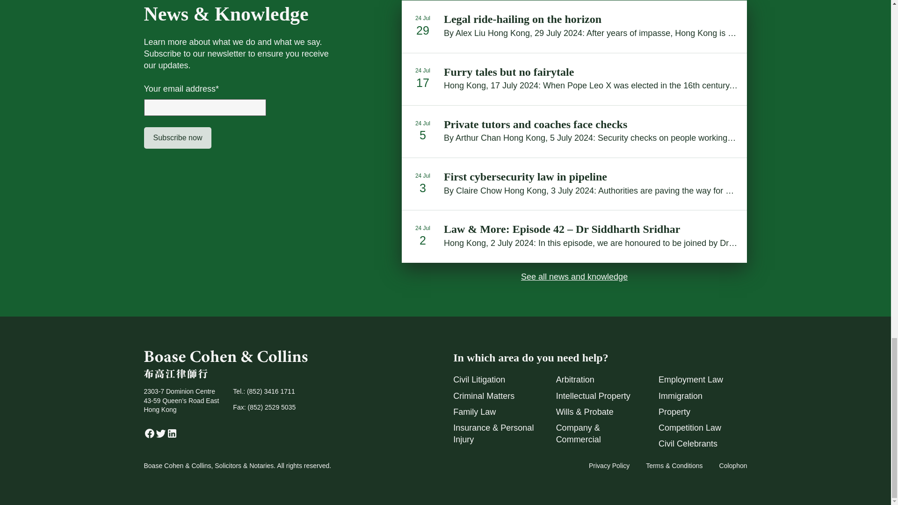  Describe the element at coordinates (574, 277) in the screenshot. I see `See all news and knowledge` at that location.